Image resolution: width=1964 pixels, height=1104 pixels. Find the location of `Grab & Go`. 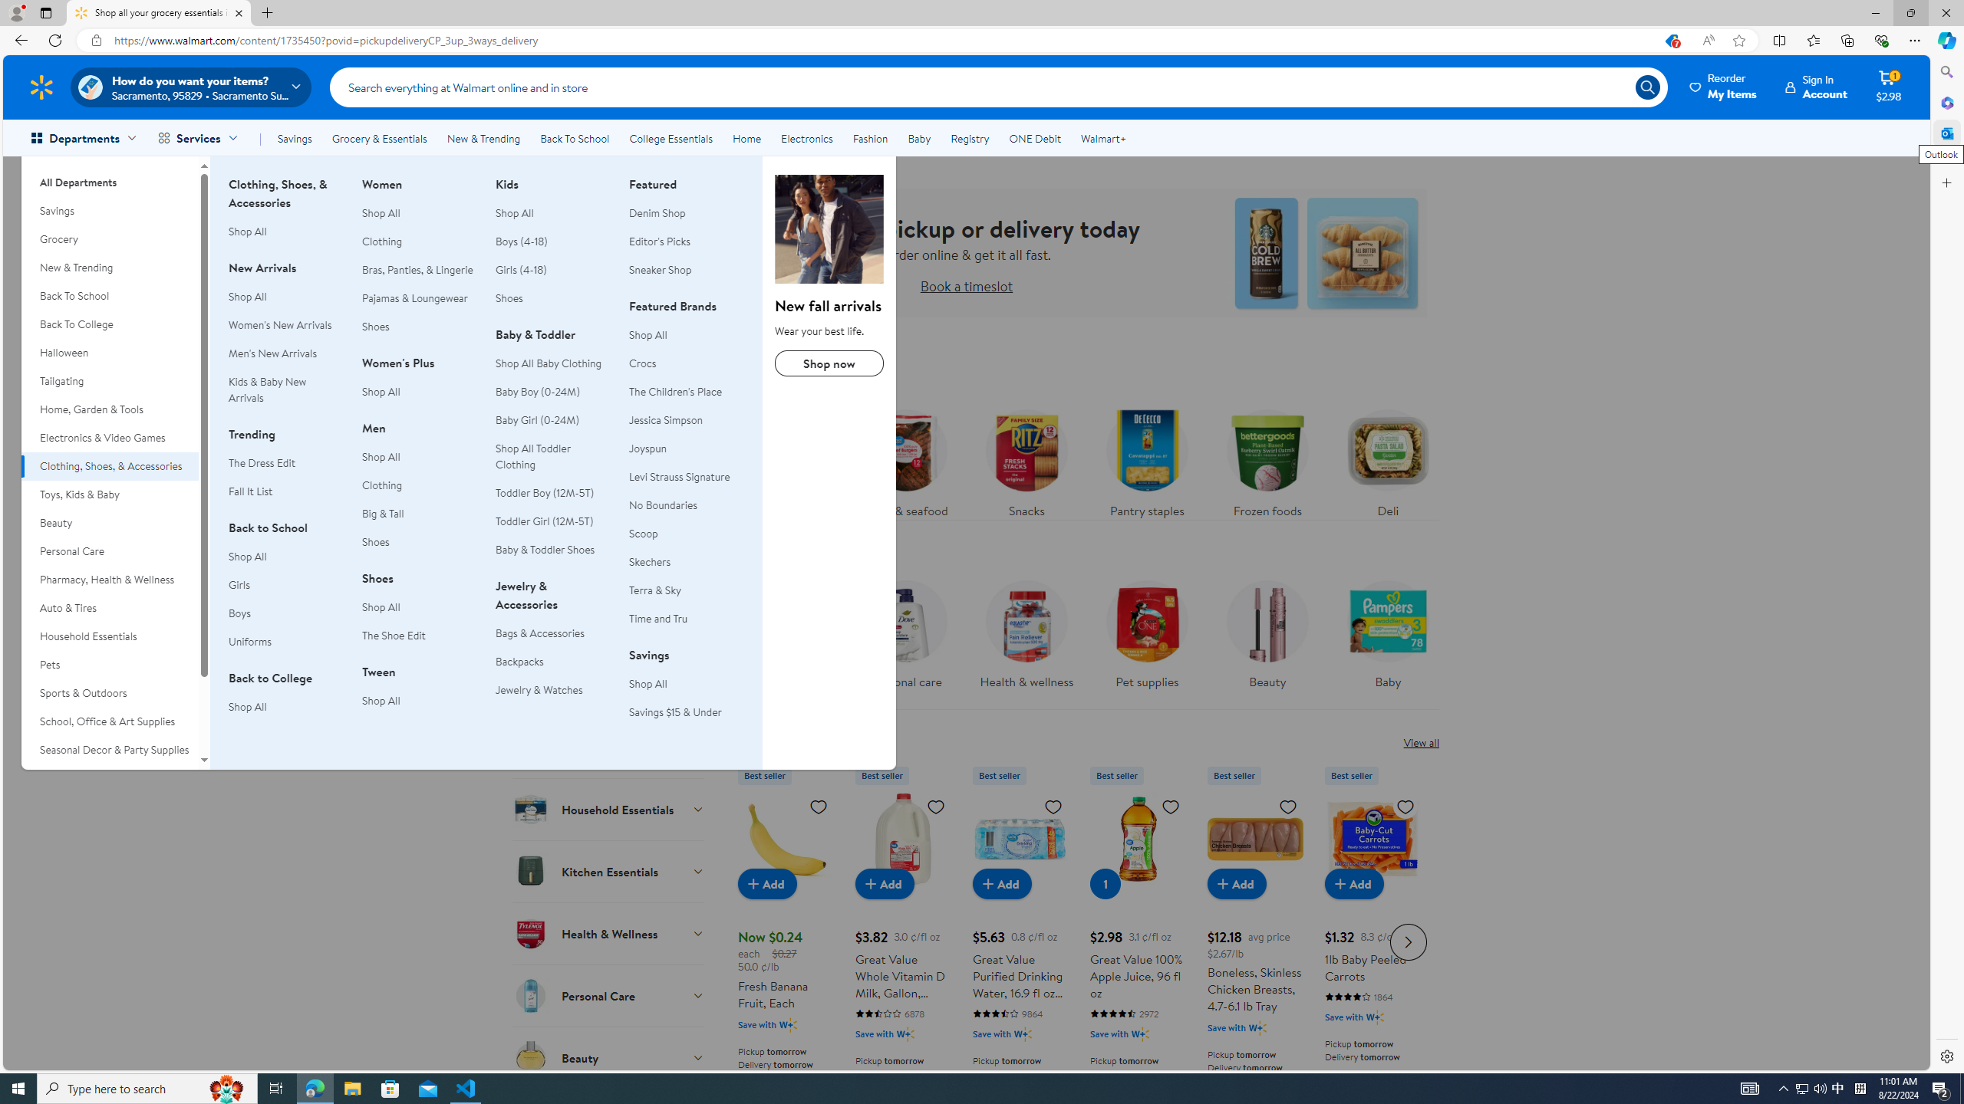

Grab & Go is located at coordinates (609, 747).